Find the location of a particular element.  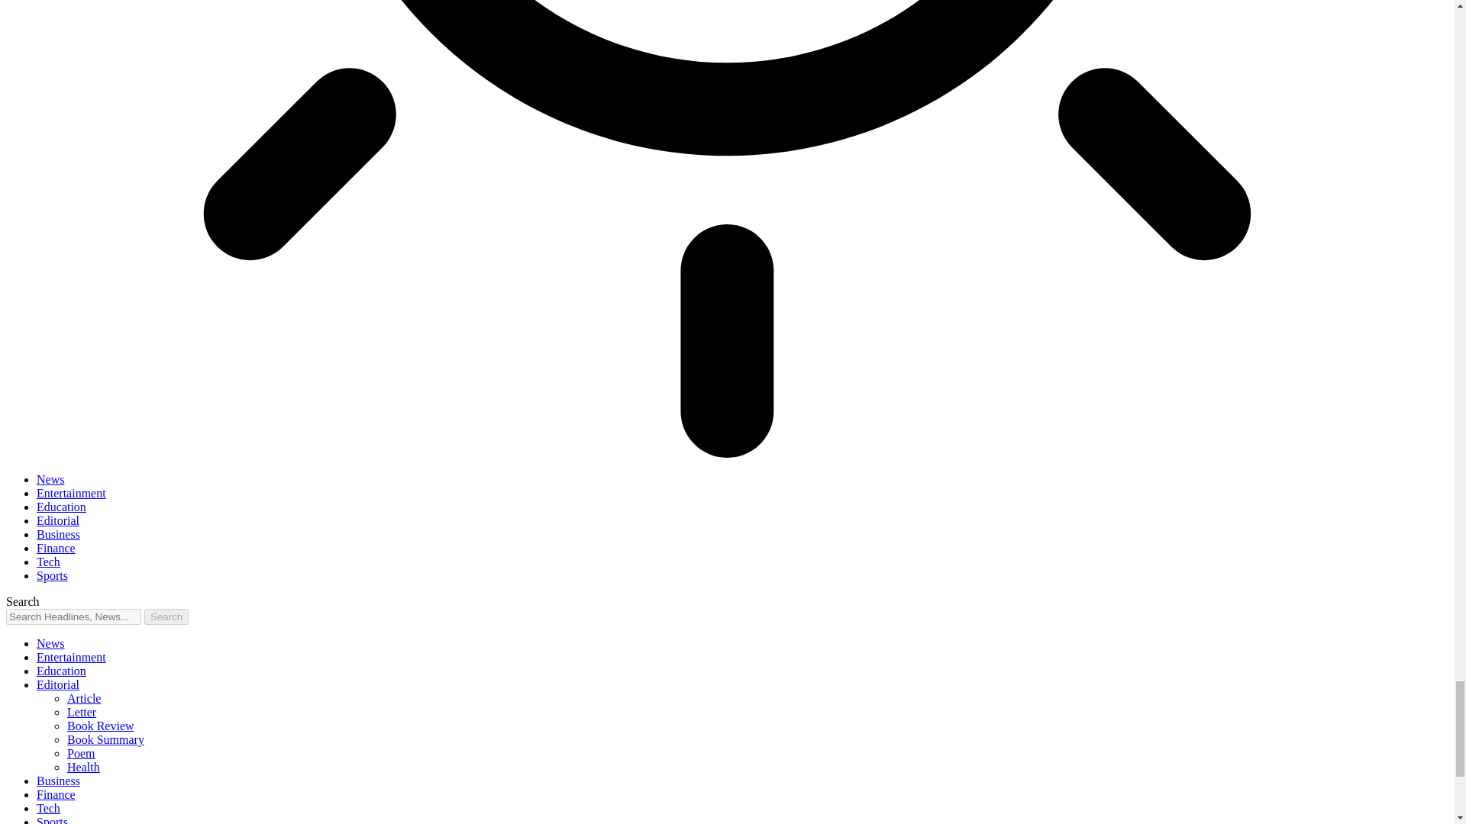

Education is located at coordinates (61, 507).